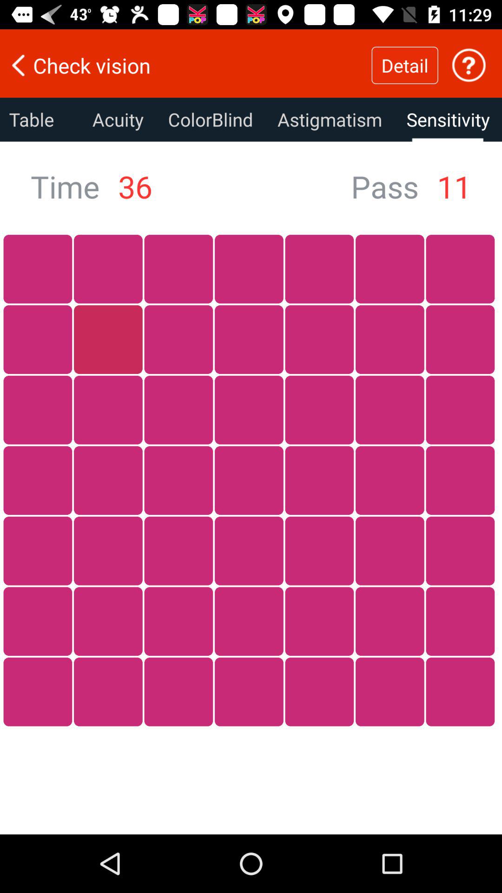 The image size is (502, 893). I want to click on tap colorblind icon, so click(210, 120).